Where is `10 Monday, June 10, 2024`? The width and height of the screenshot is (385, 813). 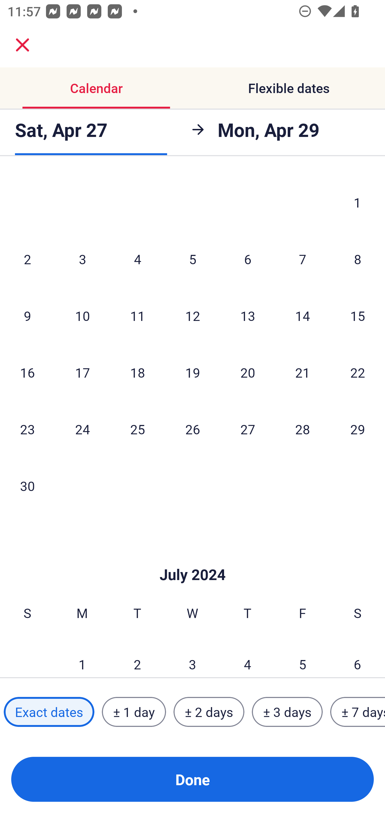 10 Monday, June 10, 2024 is located at coordinates (82, 316).